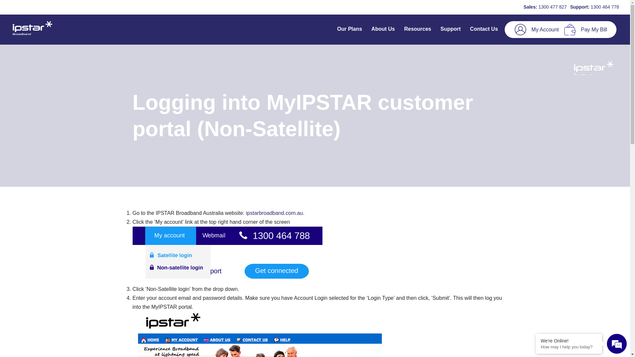  What do you see at coordinates (605, 7) in the screenshot?
I see `1300 464 778` at bounding box center [605, 7].